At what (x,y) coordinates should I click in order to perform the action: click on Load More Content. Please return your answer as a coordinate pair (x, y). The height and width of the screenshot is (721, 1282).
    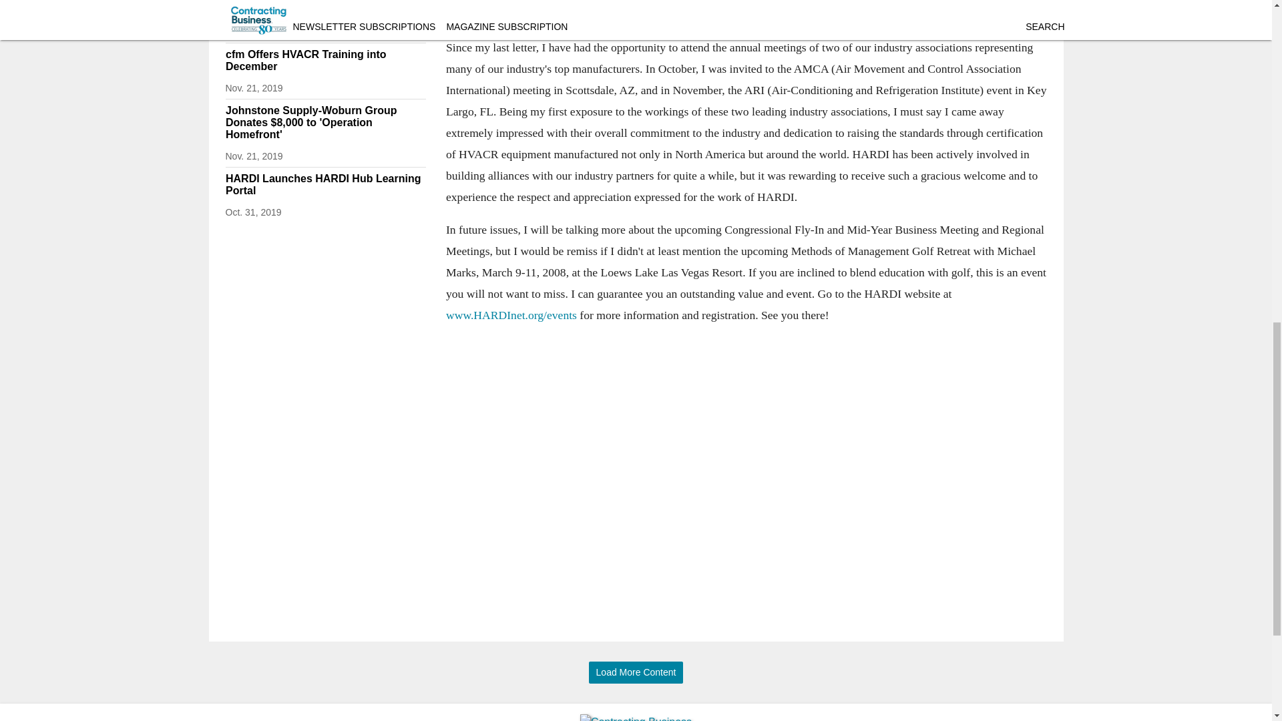
    Looking at the image, I should click on (636, 672).